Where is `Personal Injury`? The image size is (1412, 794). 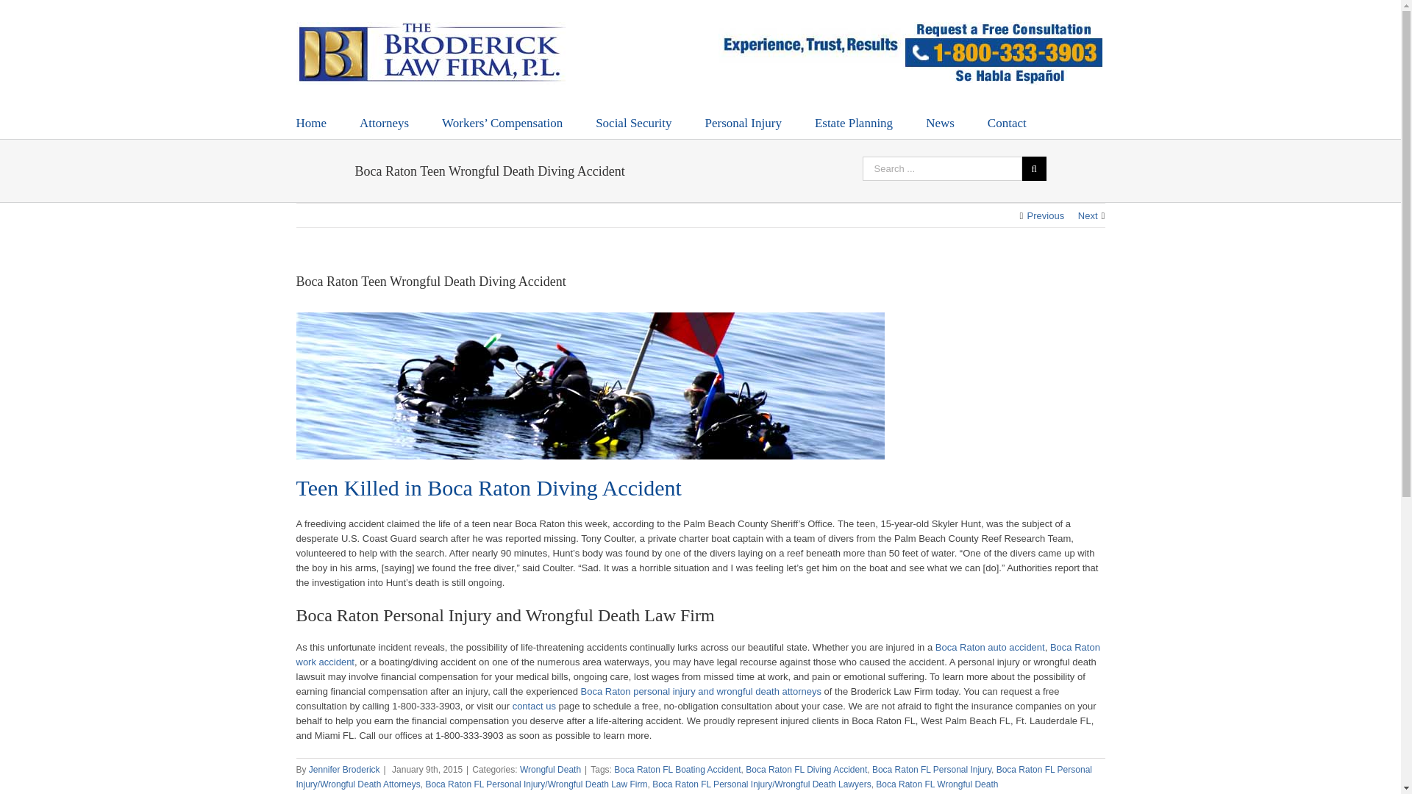
Personal Injury is located at coordinates (743, 122).